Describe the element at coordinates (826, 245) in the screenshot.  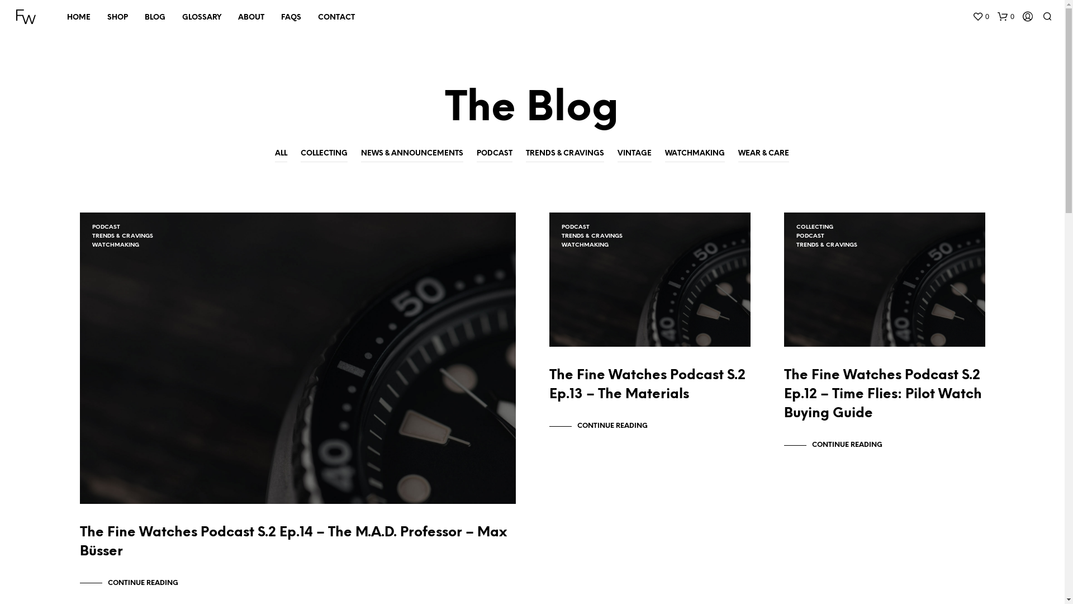
I see `TRENDS & CRAVINGS` at that location.